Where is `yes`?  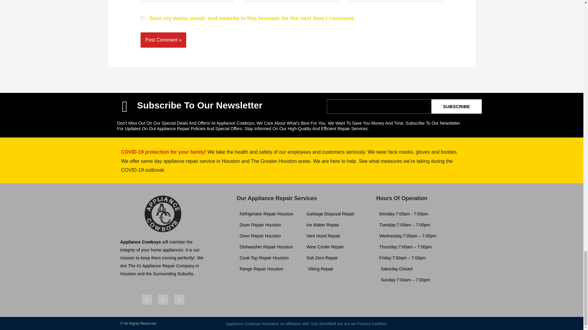 yes is located at coordinates (142, 18).